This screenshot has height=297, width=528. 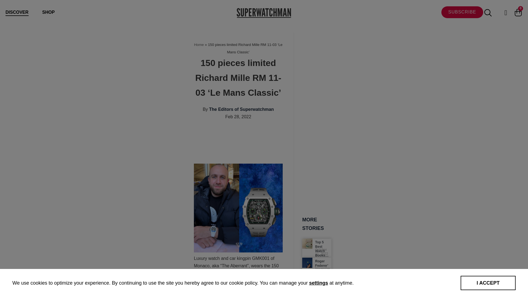 What do you see at coordinates (17, 13) in the screenshot?
I see `DISCOVER` at bounding box center [17, 13].